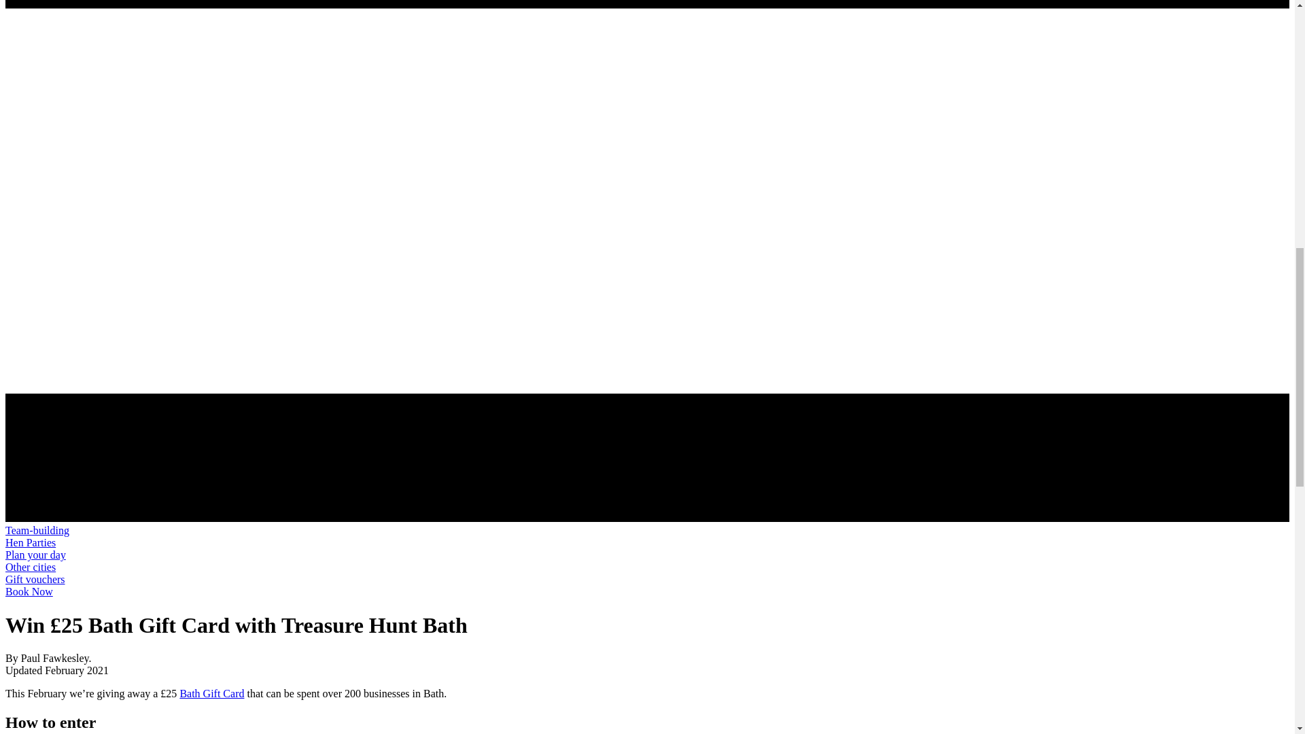  Describe the element at coordinates (35, 555) in the screenshot. I see `Plan your day` at that location.